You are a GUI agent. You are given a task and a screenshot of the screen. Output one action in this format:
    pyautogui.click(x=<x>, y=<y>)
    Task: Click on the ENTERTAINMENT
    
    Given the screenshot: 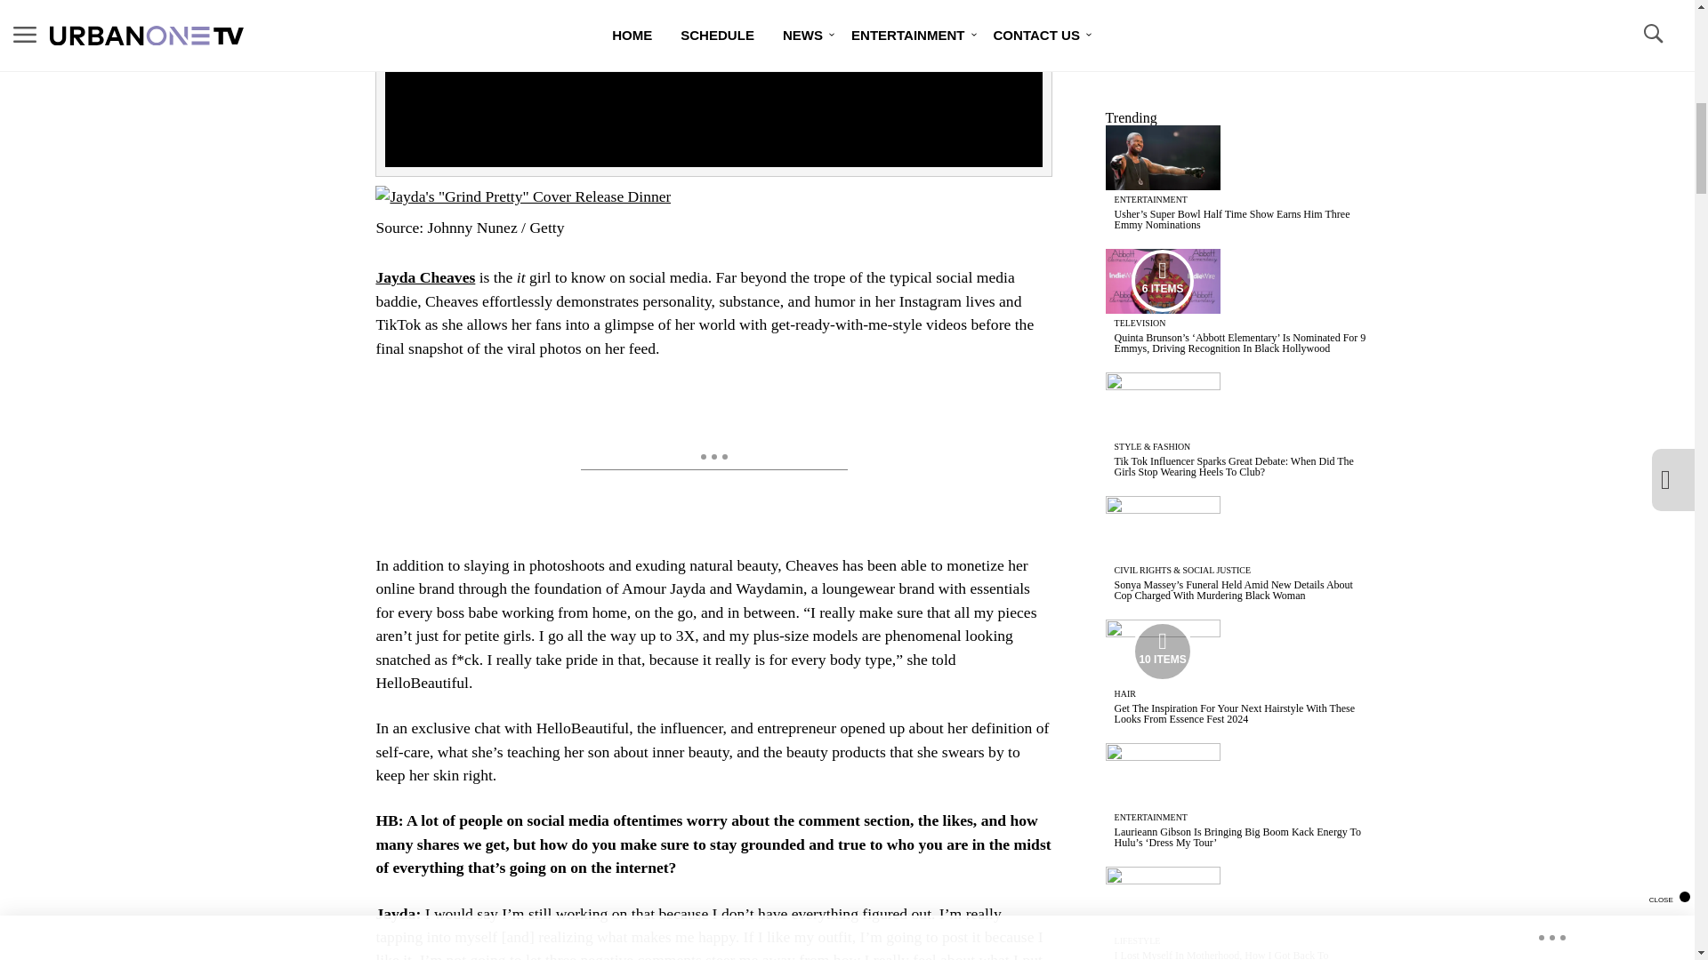 What is the action you would take?
    pyautogui.click(x=1151, y=199)
    